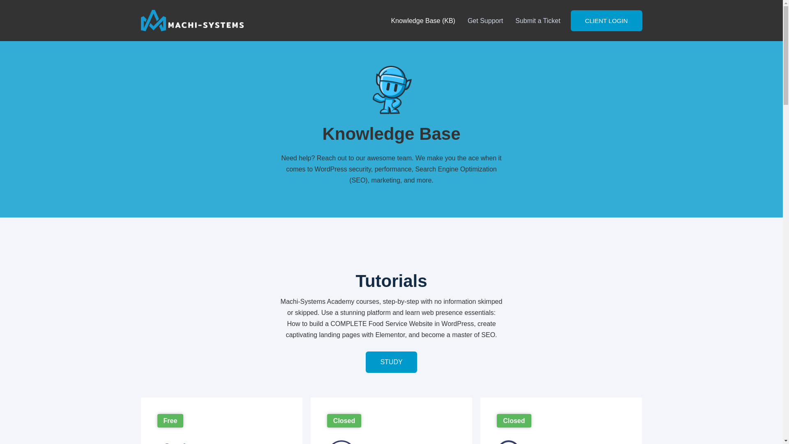 The image size is (789, 444). What do you see at coordinates (485, 20) in the screenshot?
I see `Get Support` at bounding box center [485, 20].